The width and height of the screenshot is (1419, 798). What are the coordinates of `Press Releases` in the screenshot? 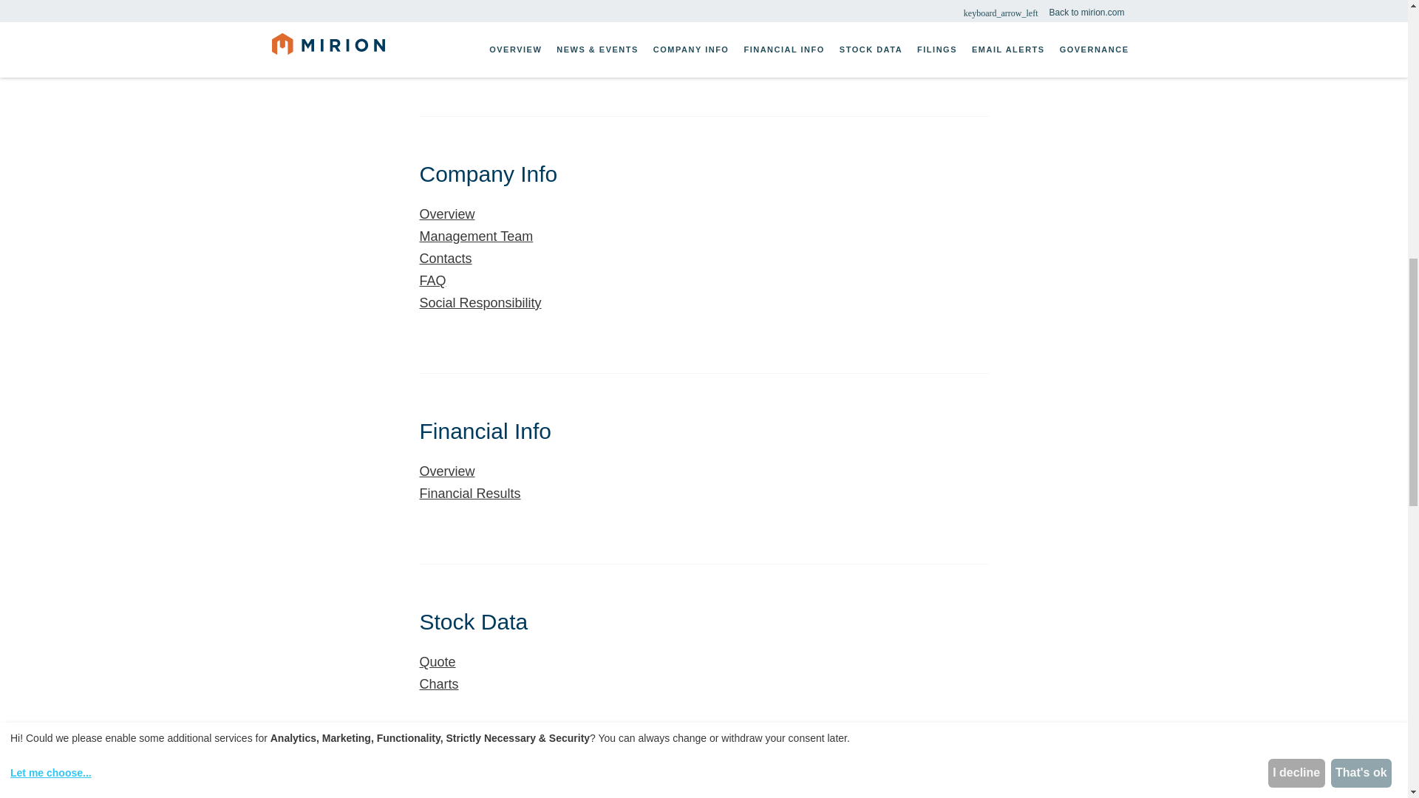 It's located at (507, 24).